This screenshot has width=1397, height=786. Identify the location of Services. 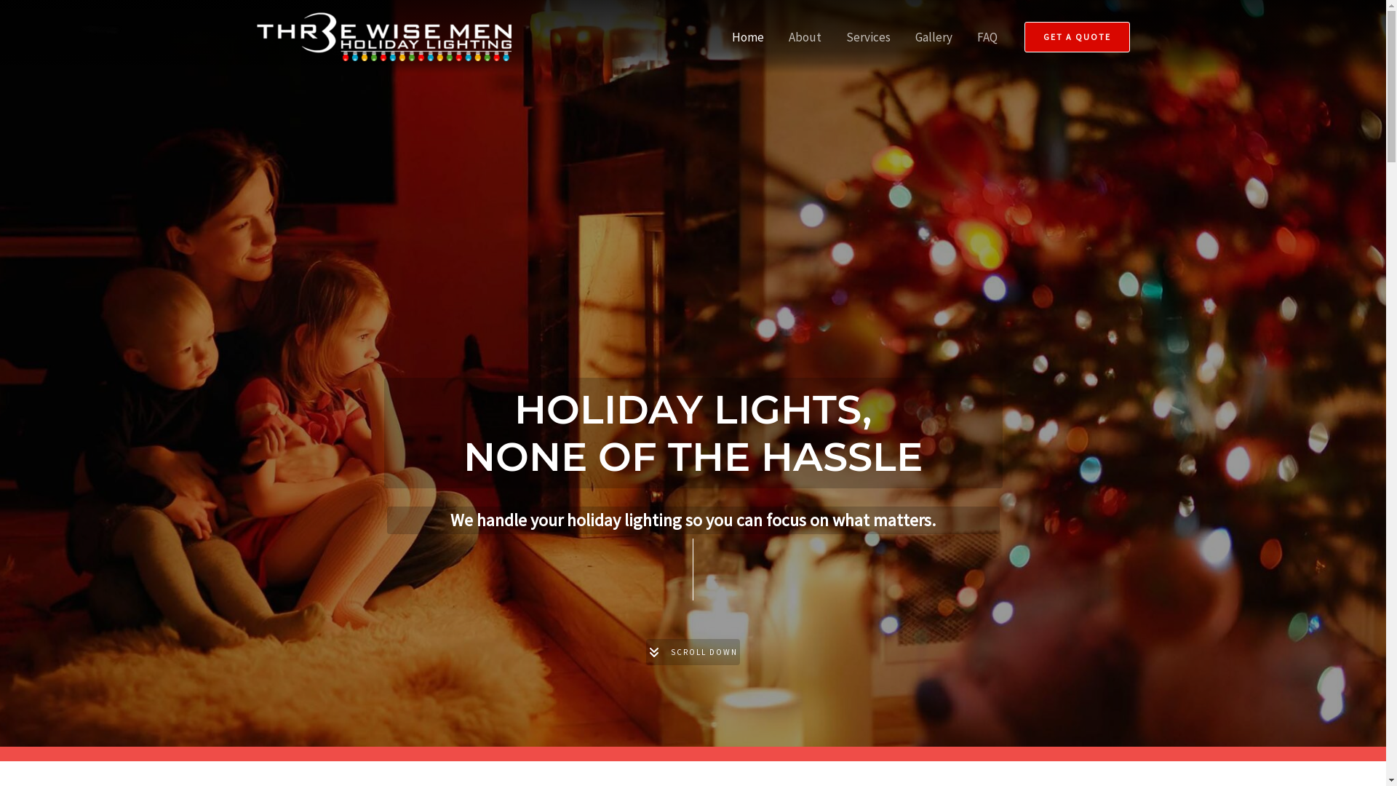
(869, 37).